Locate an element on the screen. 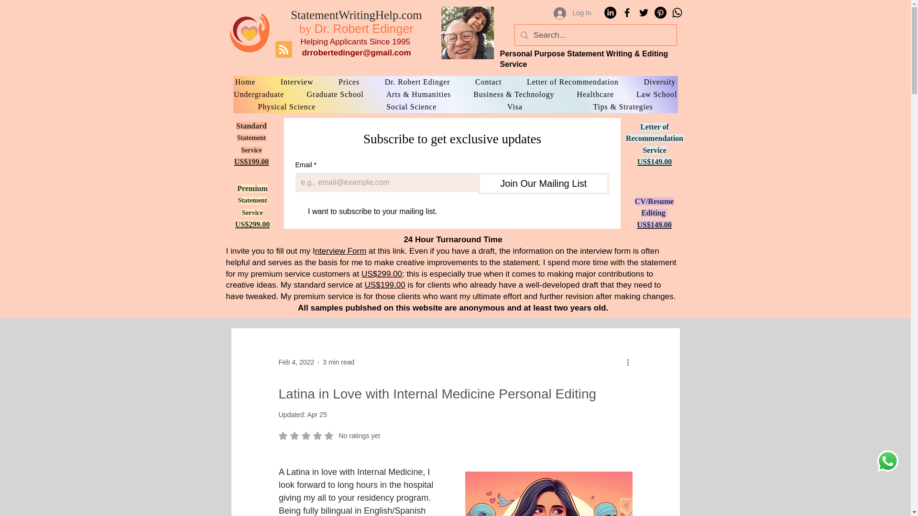  Personal Statement of Purpose Writing and Editng Sevice is located at coordinates (249, 32).